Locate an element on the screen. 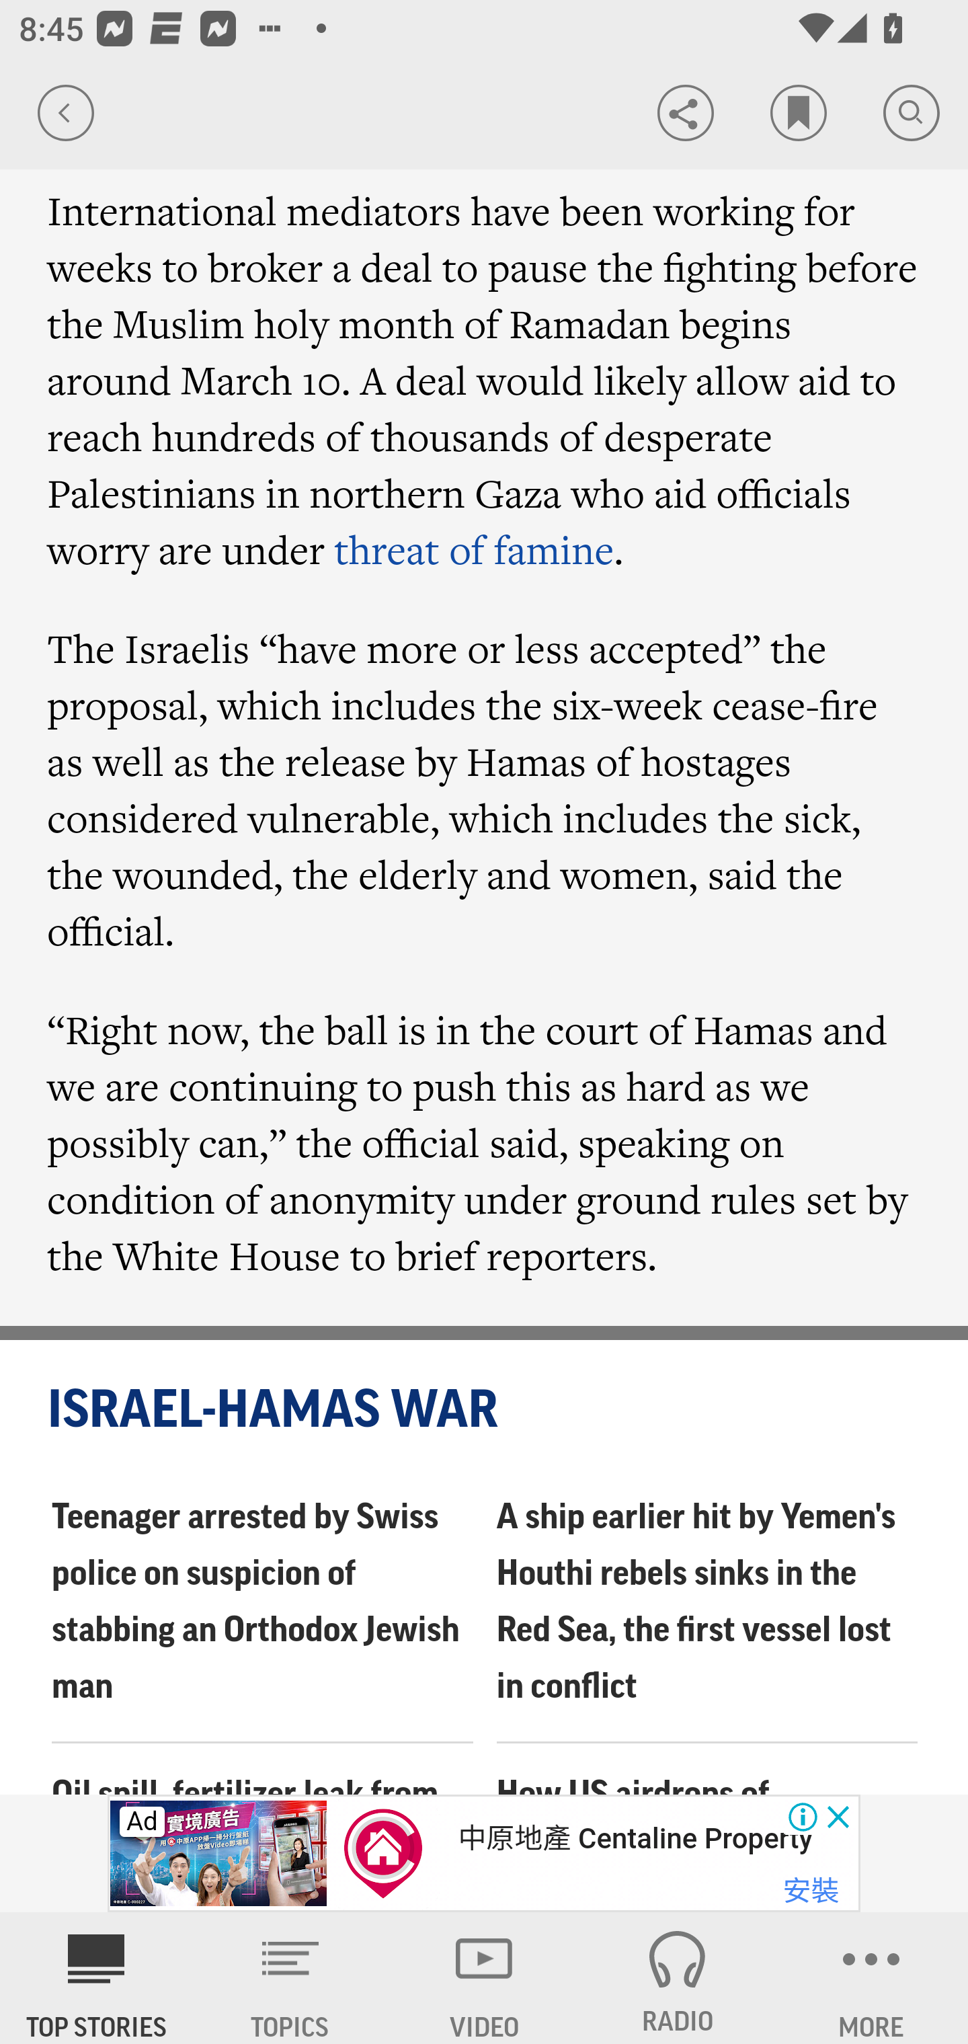  RADIO is located at coordinates (678, 1978).